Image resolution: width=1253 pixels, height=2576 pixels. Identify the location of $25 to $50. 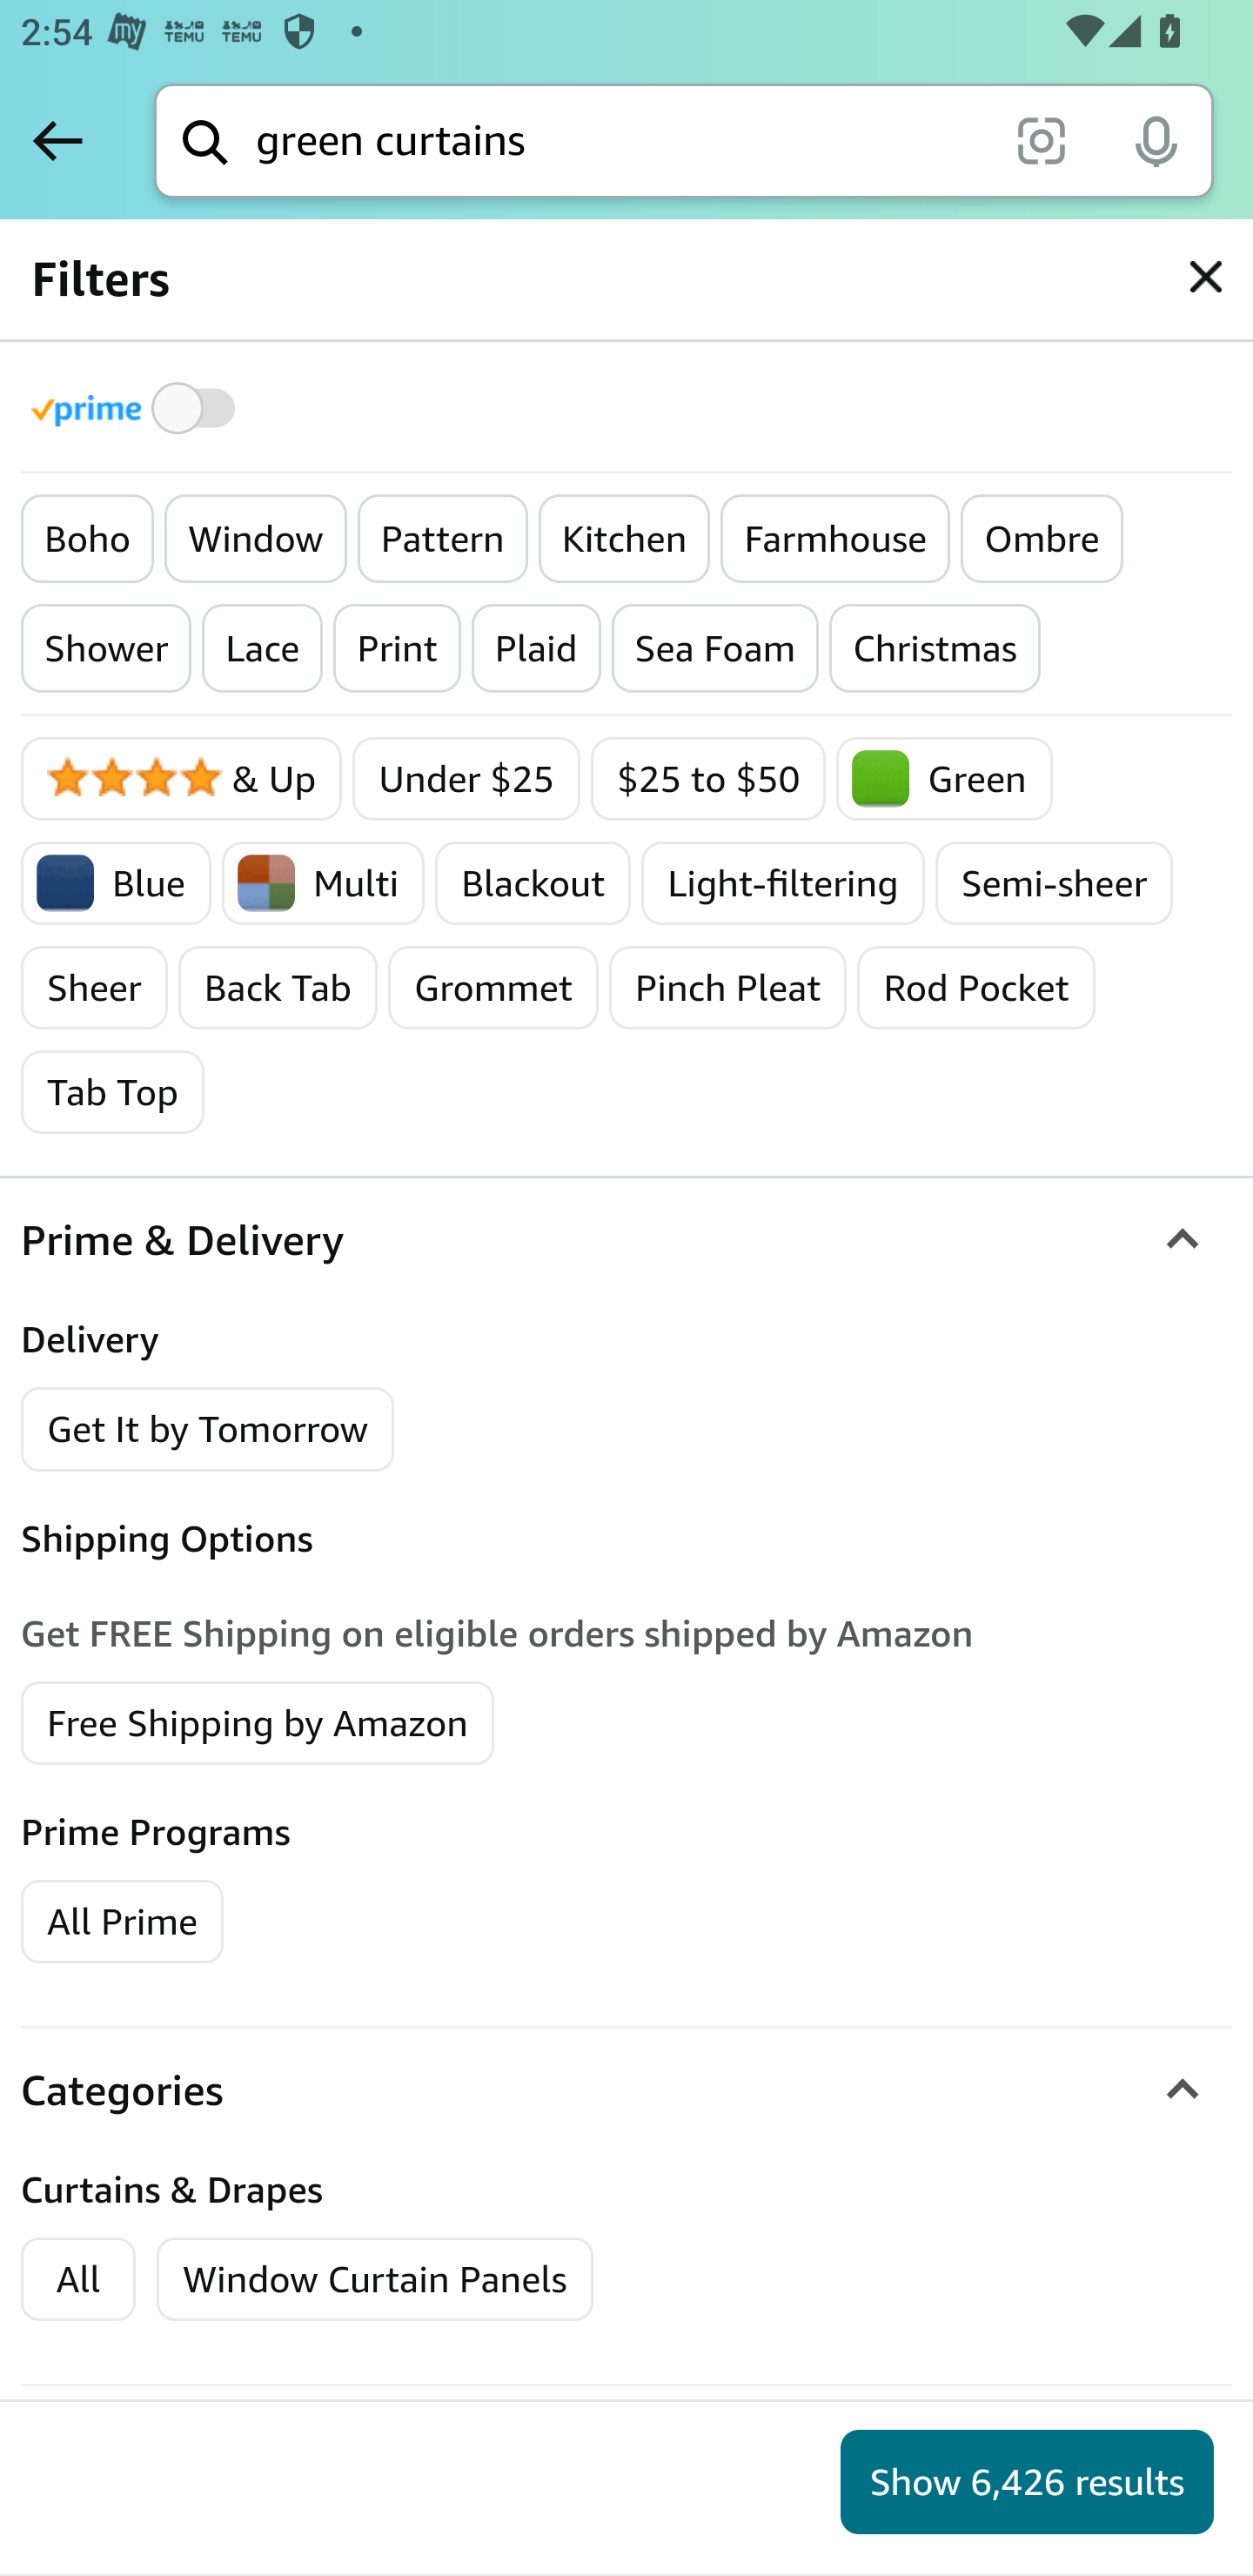
(708, 779).